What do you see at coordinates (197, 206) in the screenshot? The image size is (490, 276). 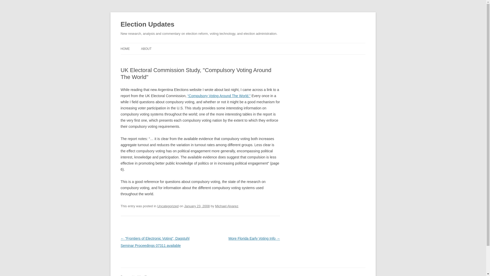 I see `January 23, 2008` at bounding box center [197, 206].